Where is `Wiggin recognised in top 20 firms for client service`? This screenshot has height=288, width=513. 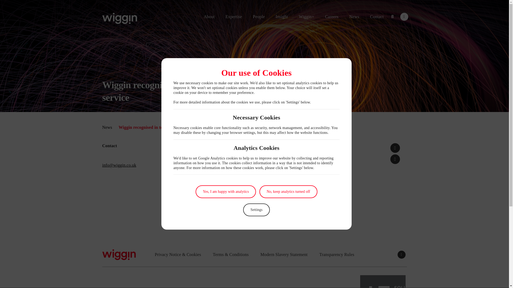 Wiggin recognised in top 20 firms for client service is located at coordinates (395, 148).